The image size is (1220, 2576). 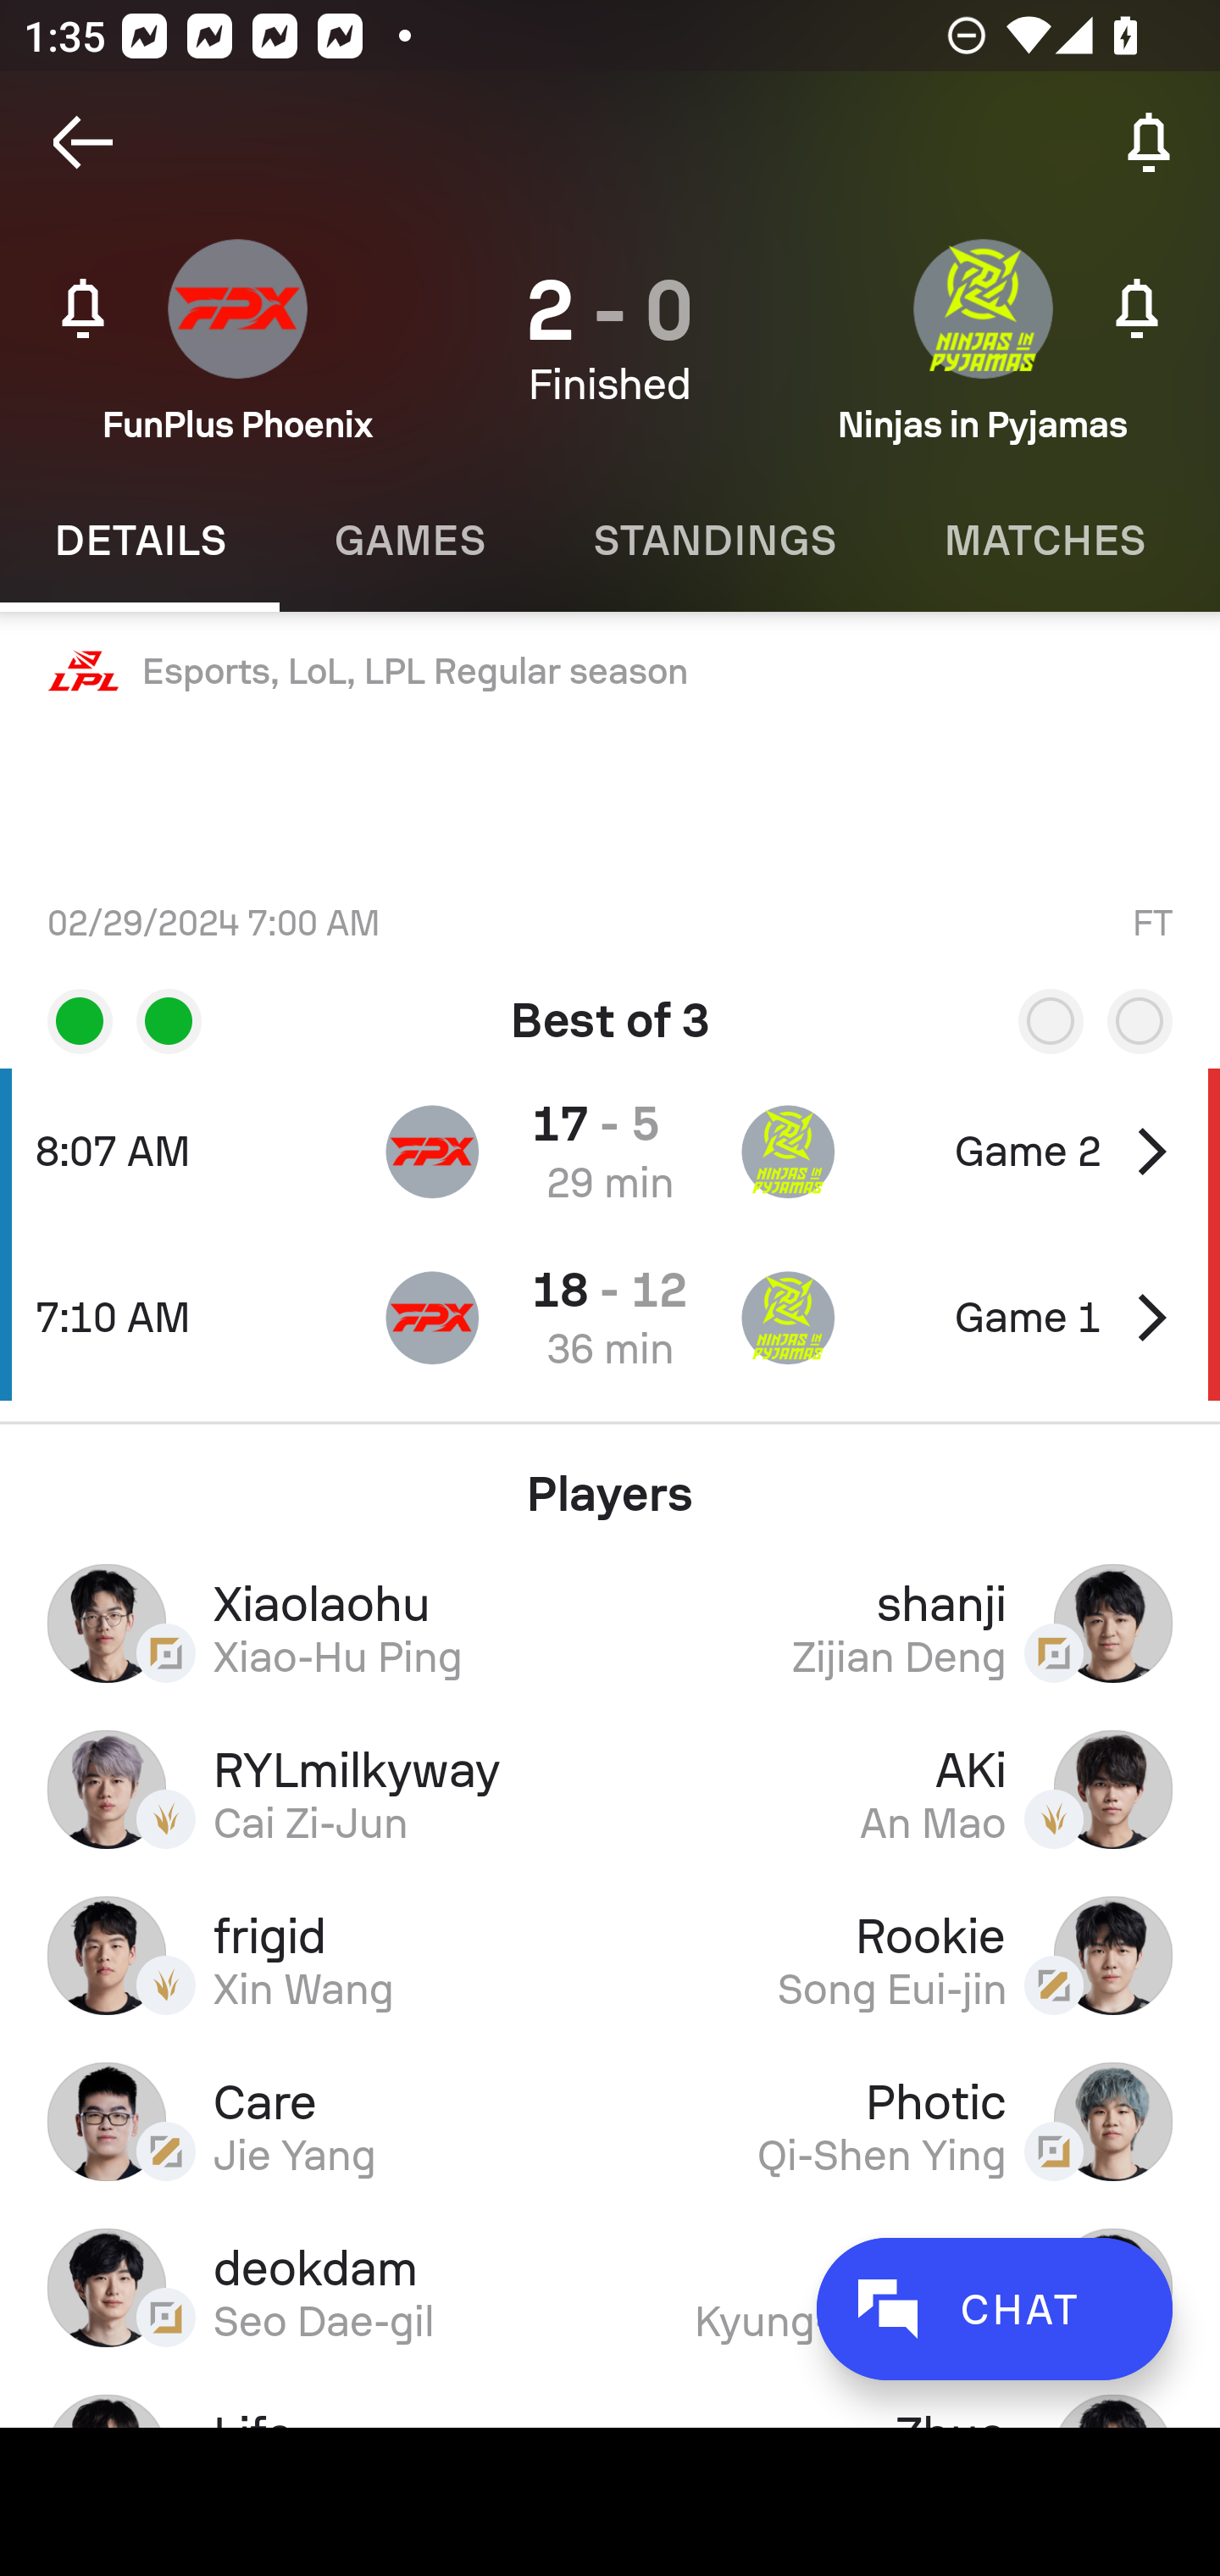 What do you see at coordinates (994, 2308) in the screenshot?
I see `CHAT` at bounding box center [994, 2308].